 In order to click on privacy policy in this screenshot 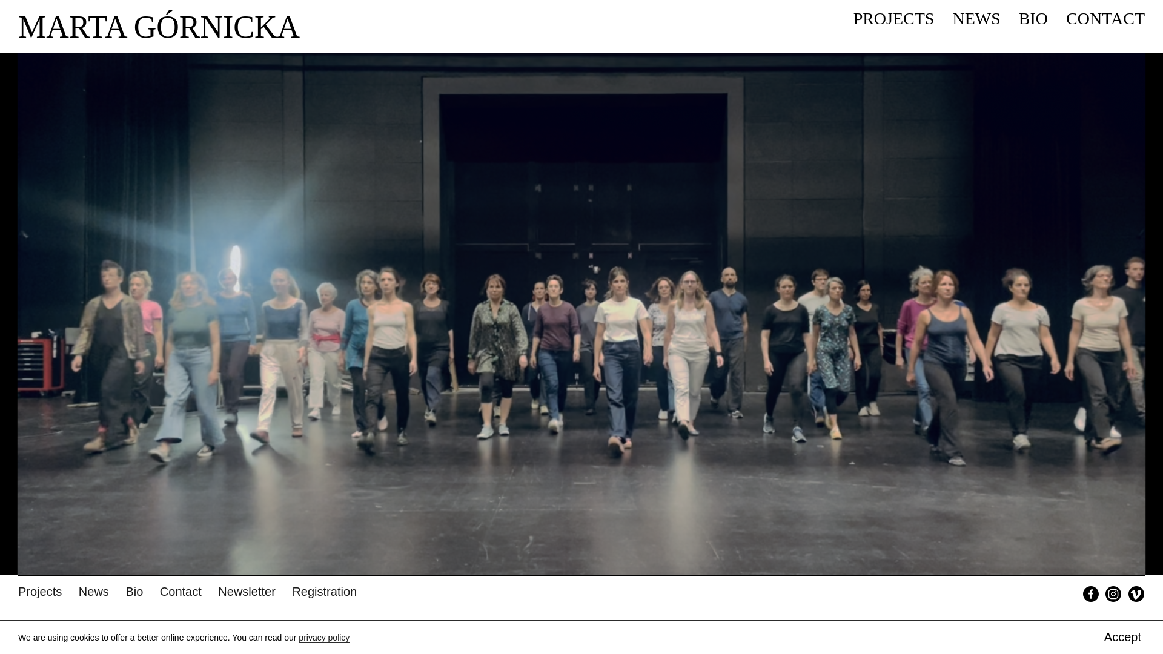, I will do `click(324, 328)`.